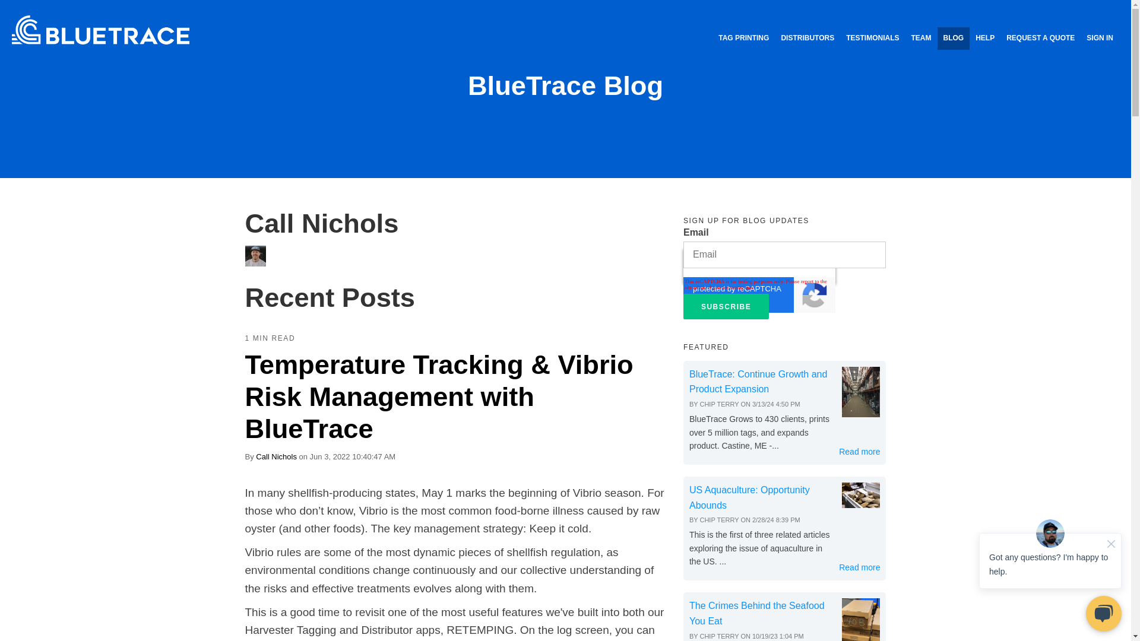 This screenshot has width=1140, height=641. I want to click on DISTRIBUTORS, so click(807, 39).